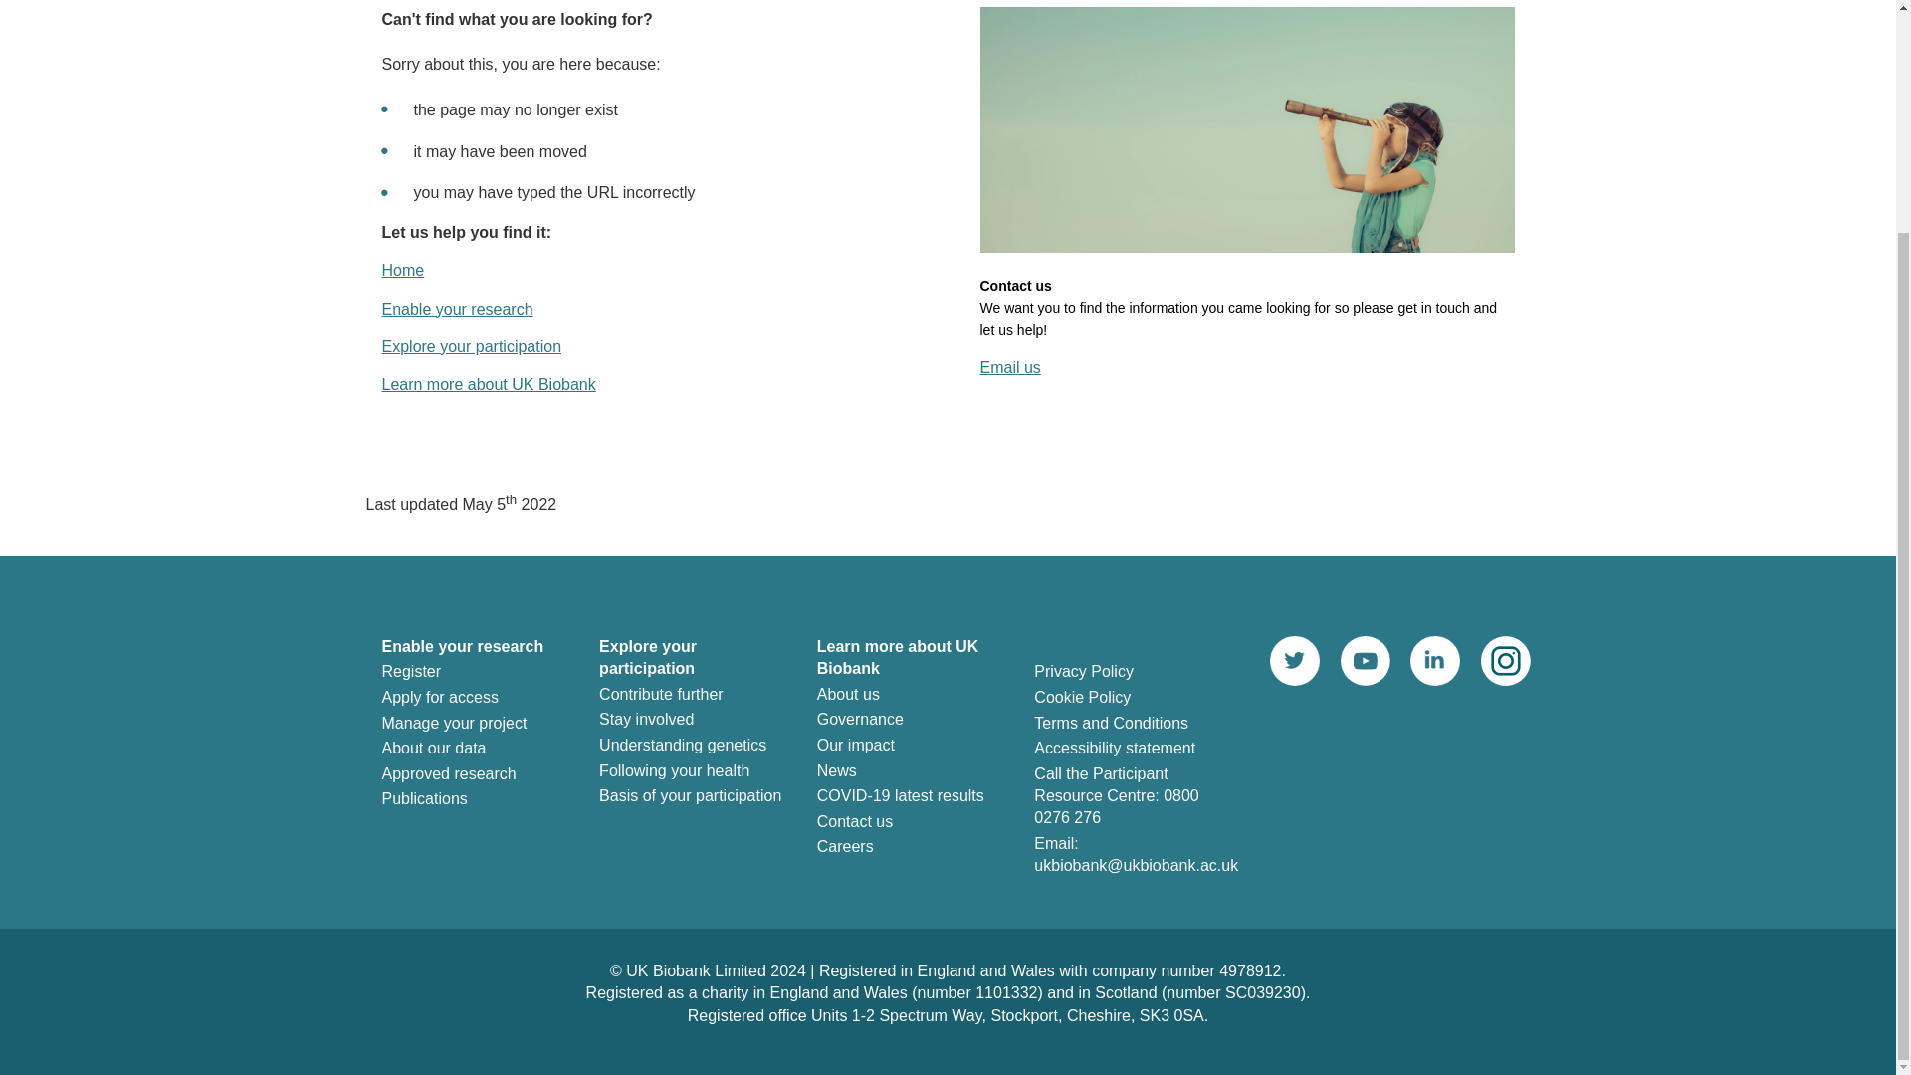 The image size is (1911, 1075). Describe the element at coordinates (458, 309) in the screenshot. I see `Enable your research` at that location.